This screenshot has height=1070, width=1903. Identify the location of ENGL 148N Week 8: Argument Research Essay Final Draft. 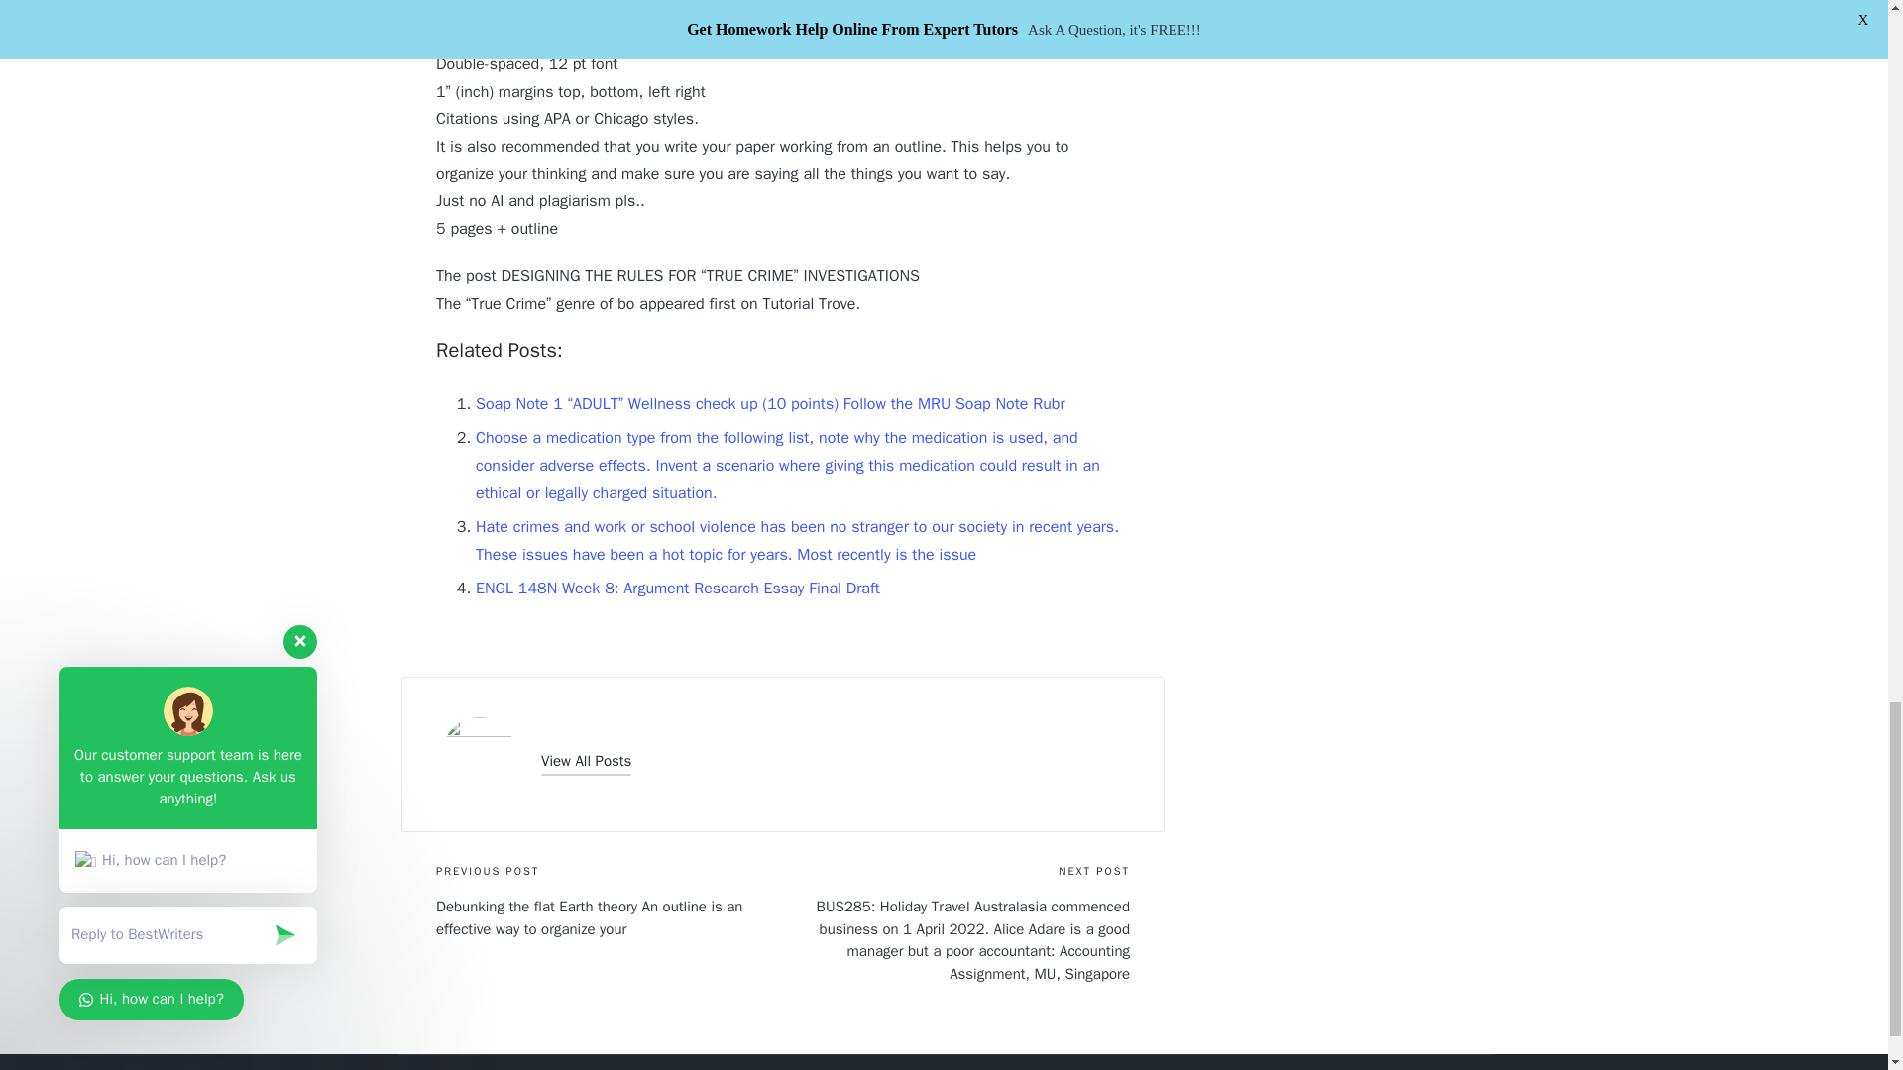
(678, 588).